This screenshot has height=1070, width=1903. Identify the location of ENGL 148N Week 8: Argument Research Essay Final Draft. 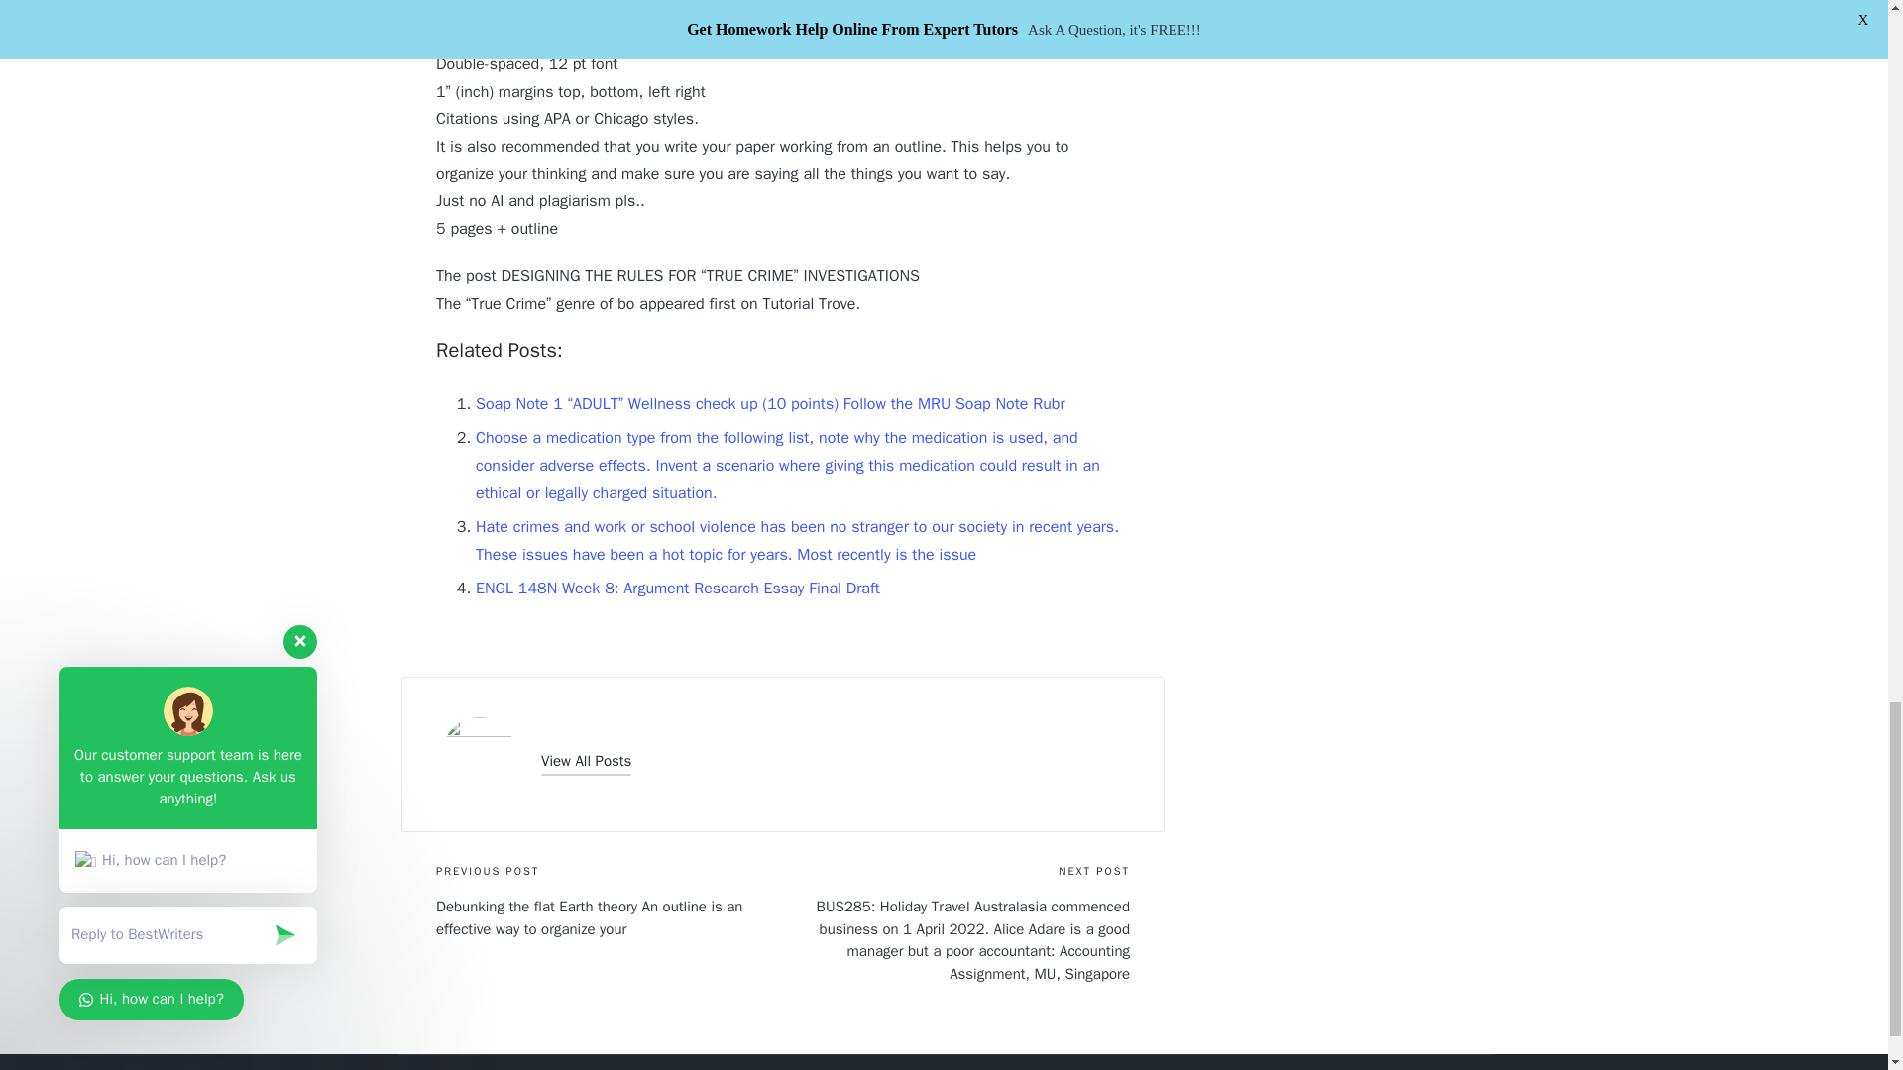
(678, 588).